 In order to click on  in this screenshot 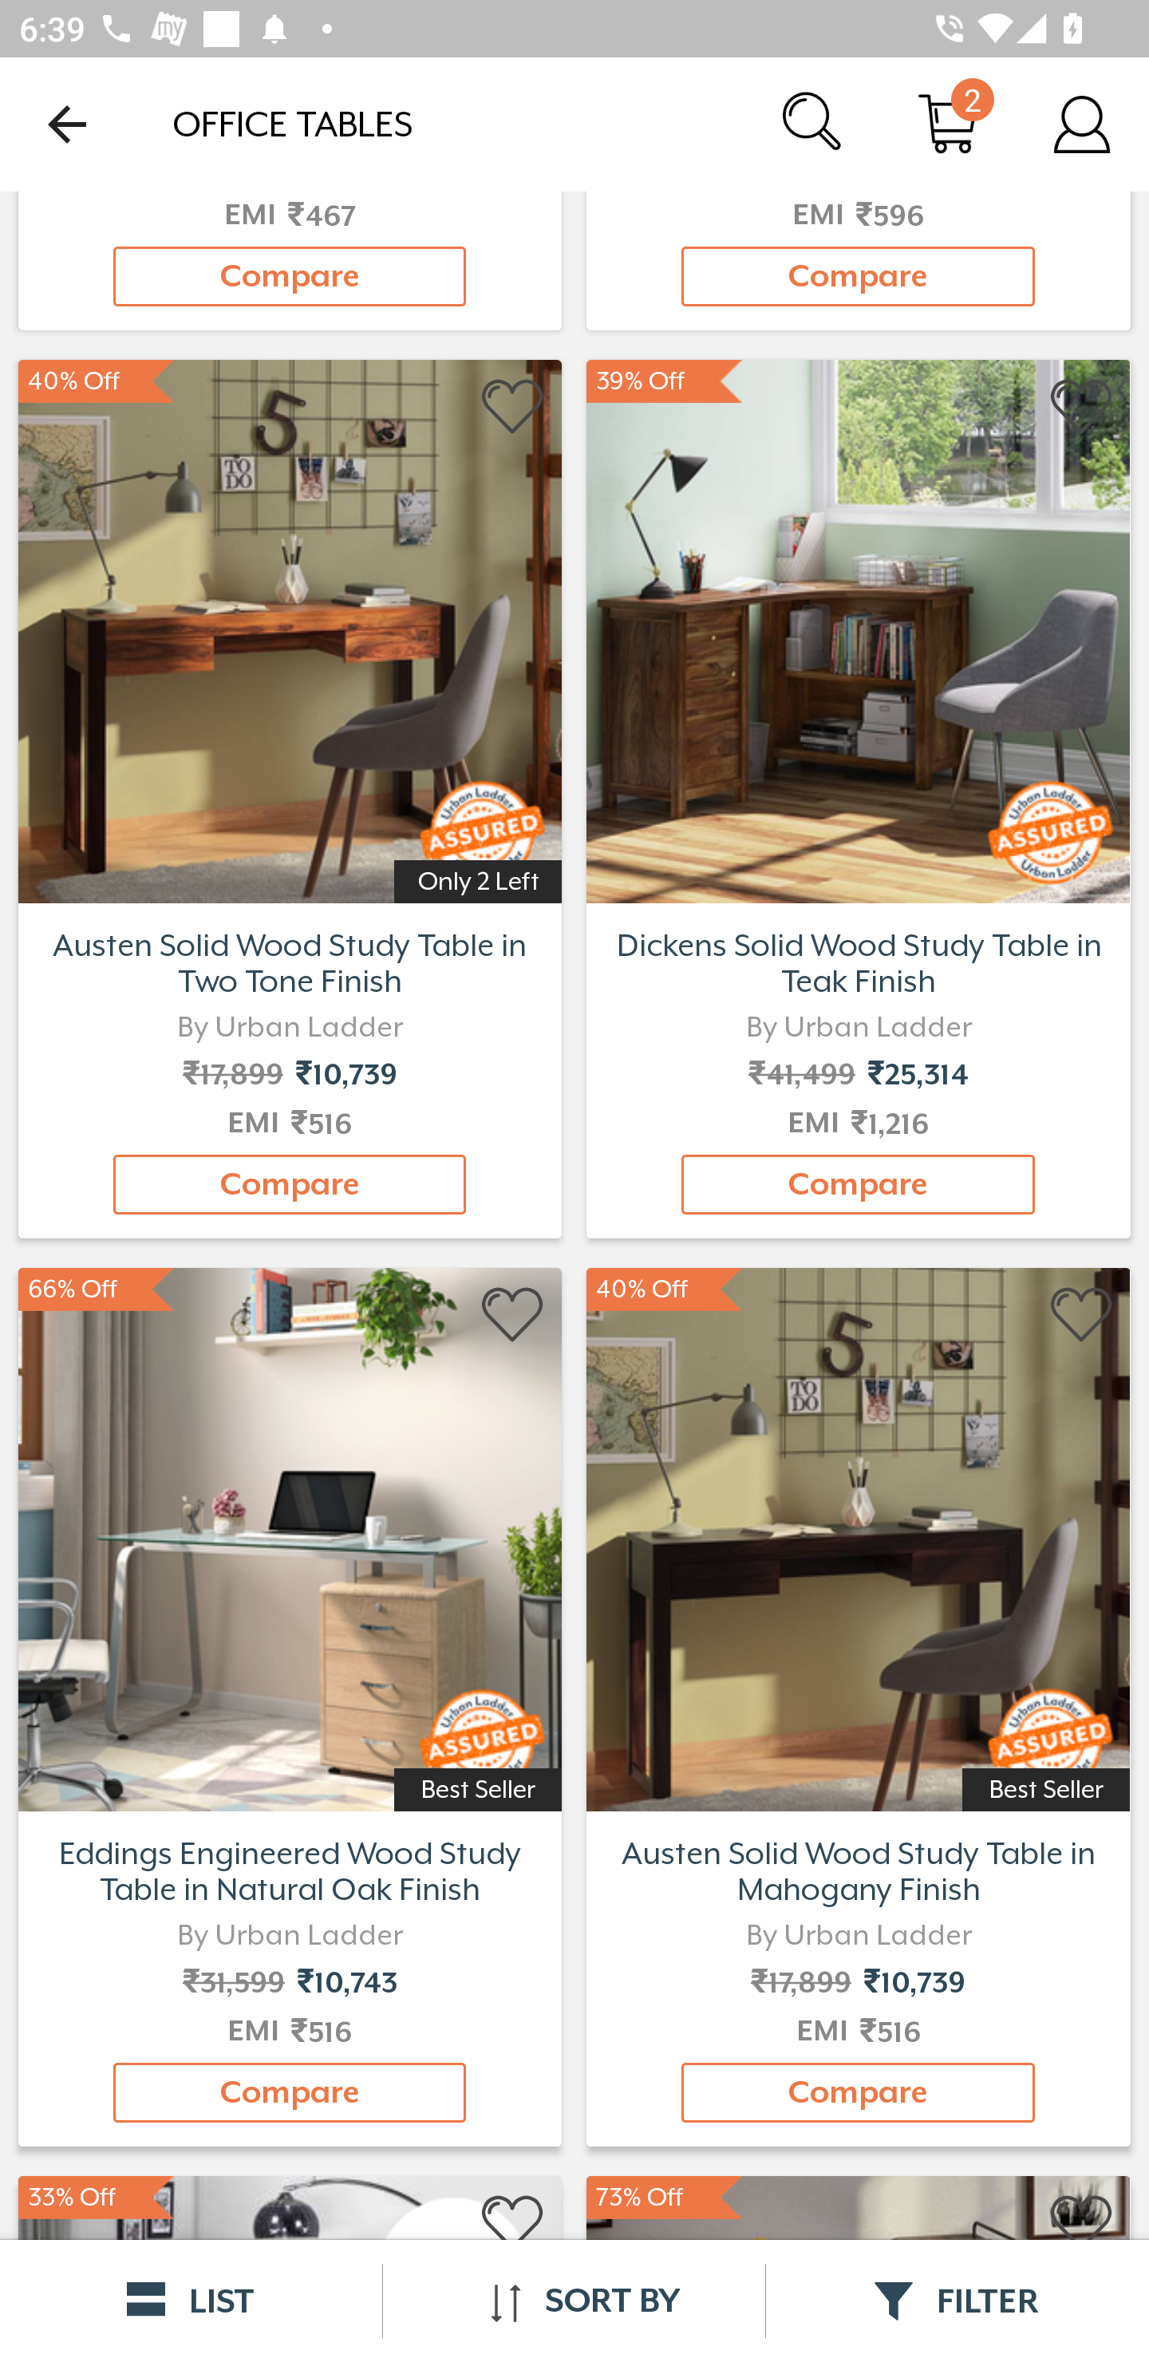, I will do `click(514, 407)`.